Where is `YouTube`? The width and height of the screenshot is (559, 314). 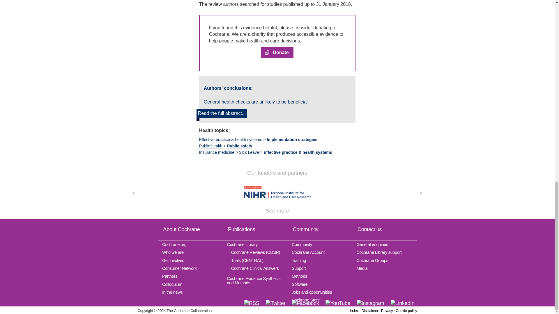
YouTube is located at coordinates (338, 303).